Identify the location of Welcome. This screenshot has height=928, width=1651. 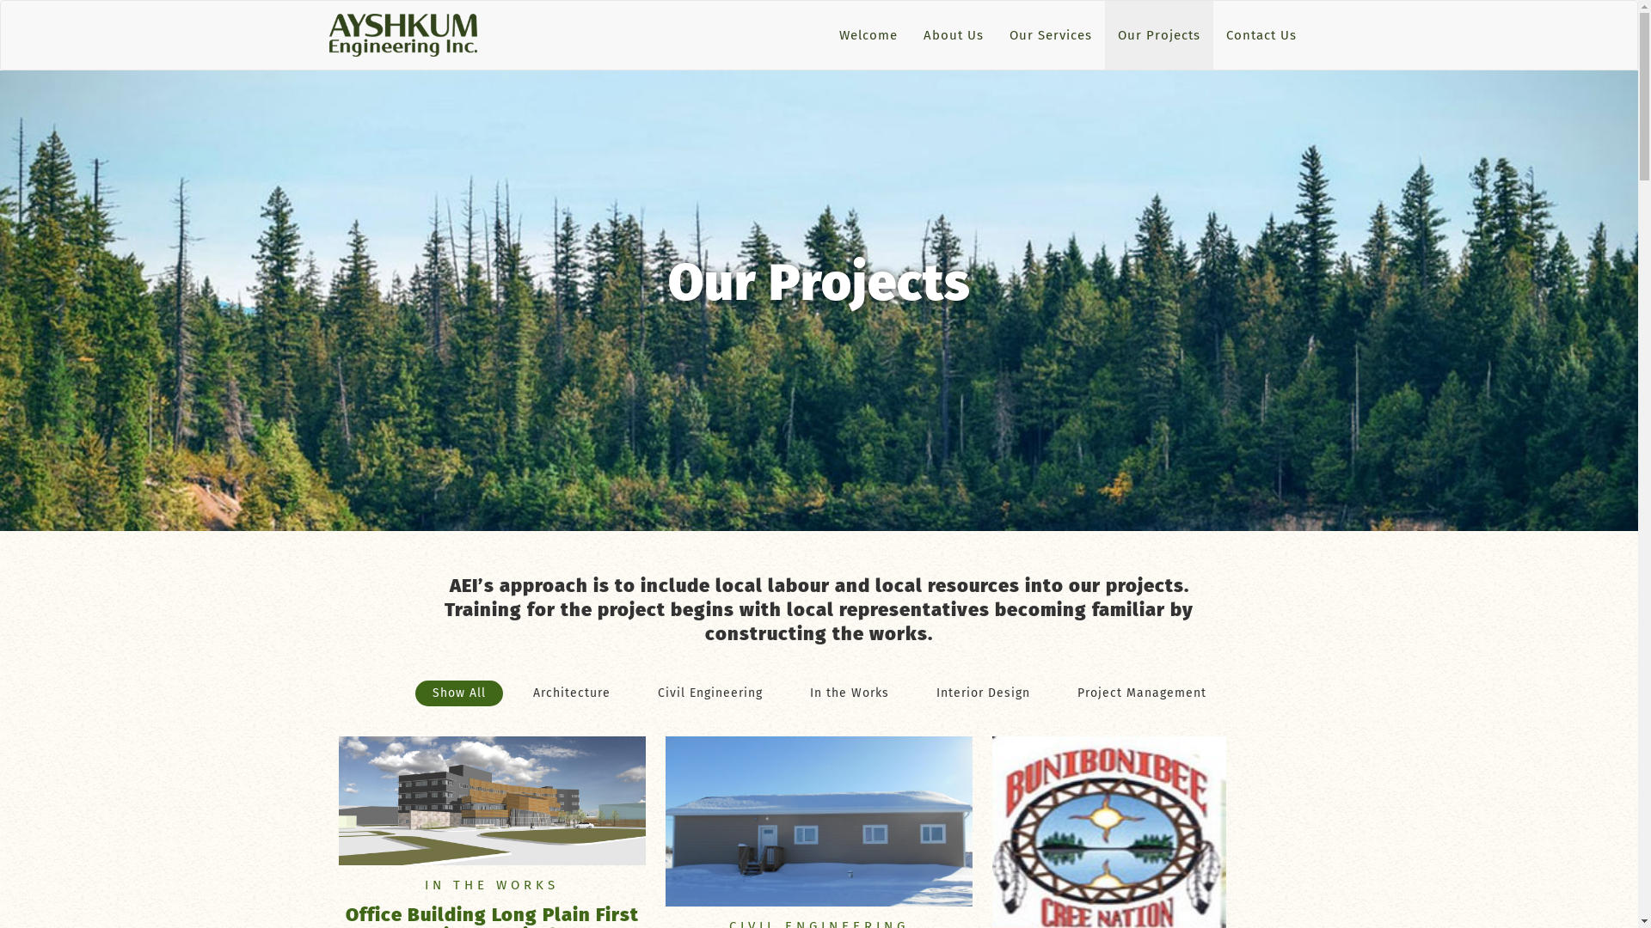
(868, 35).